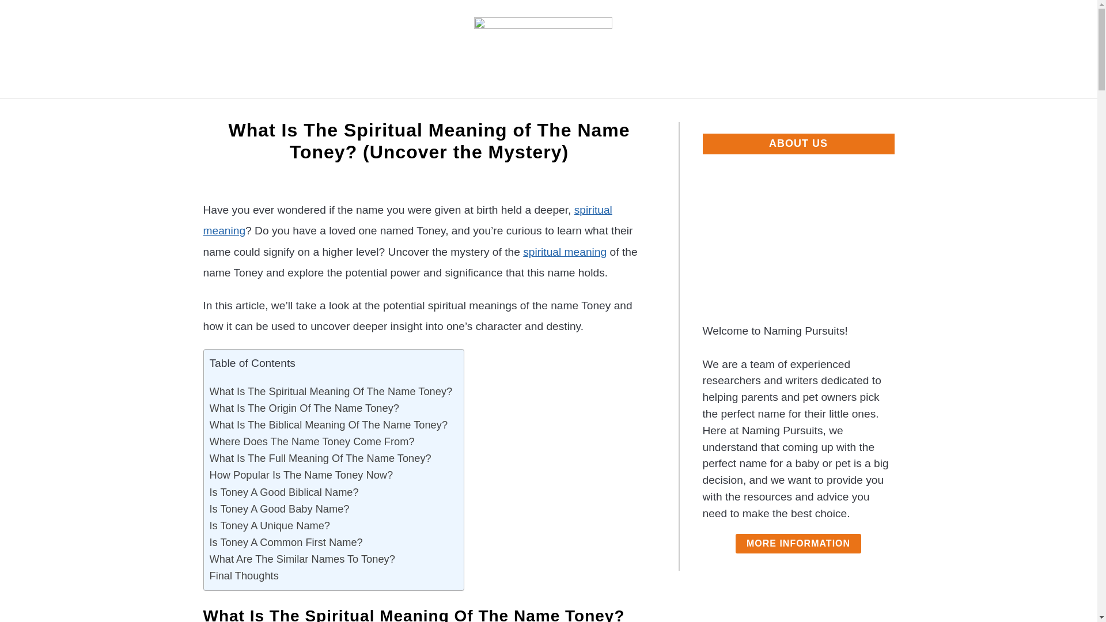 Image resolution: width=1106 pixels, height=622 pixels. What do you see at coordinates (565, 252) in the screenshot?
I see `spiritual meaning` at bounding box center [565, 252].